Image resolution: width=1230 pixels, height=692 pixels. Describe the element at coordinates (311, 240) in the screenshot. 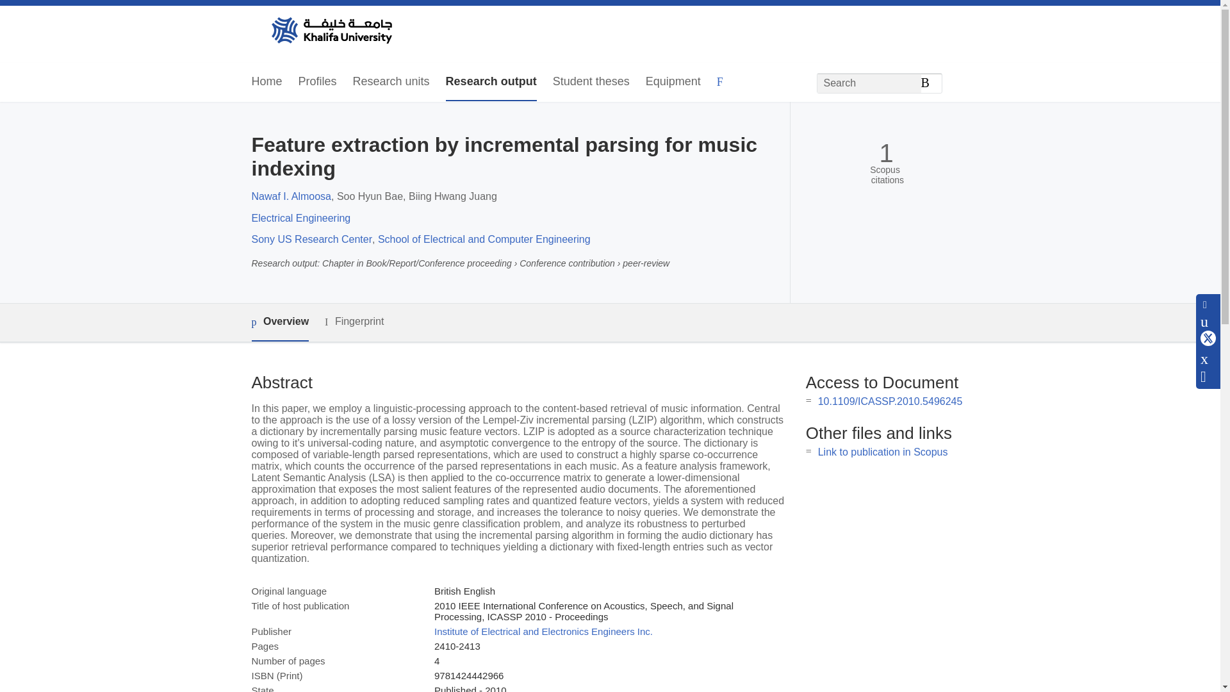

I see `Sony US Research Center` at that location.